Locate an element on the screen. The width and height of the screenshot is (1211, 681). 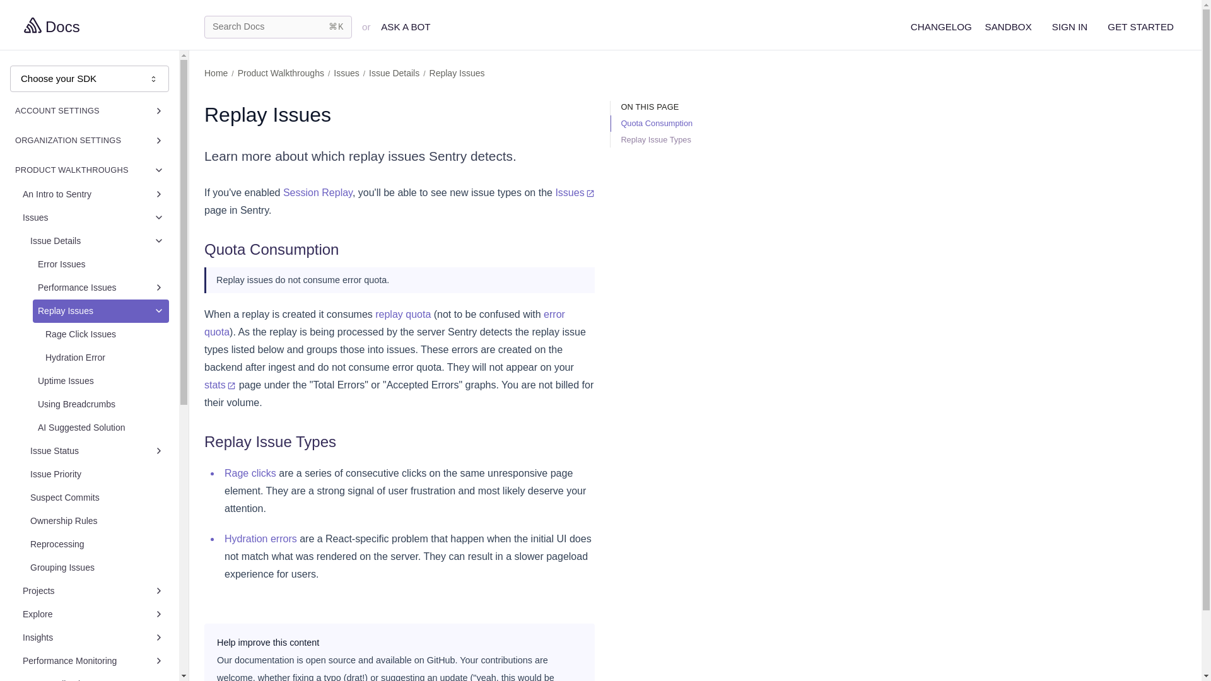
An Intro to Sentry is located at coordinates (93, 194).